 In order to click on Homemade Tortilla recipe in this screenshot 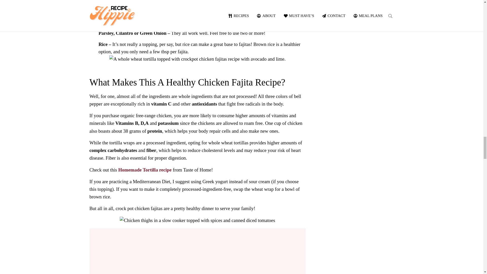, I will do `click(146, 170)`.